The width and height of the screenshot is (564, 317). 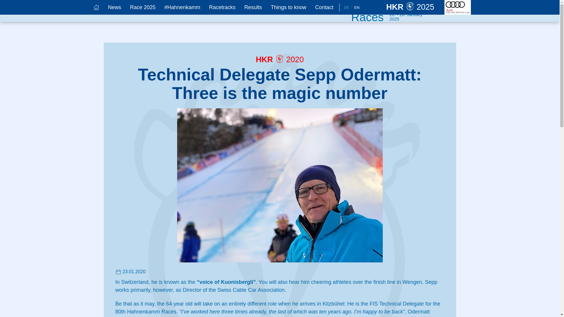 What do you see at coordinates (415, 7) in the screenshot?
I see `Home` at bounding box center [415, 7].